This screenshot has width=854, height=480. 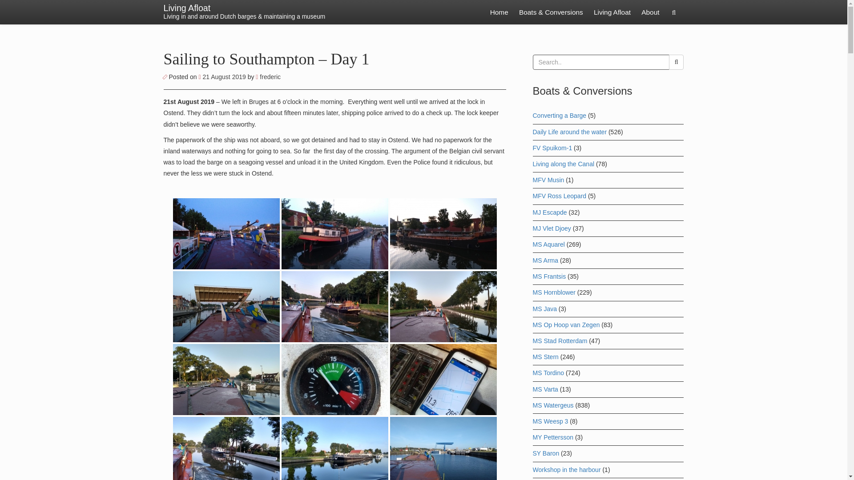 What do you see at coordinates (222, 77) in the screenshot?
I see `20:56` at bounding box center [222, 77].